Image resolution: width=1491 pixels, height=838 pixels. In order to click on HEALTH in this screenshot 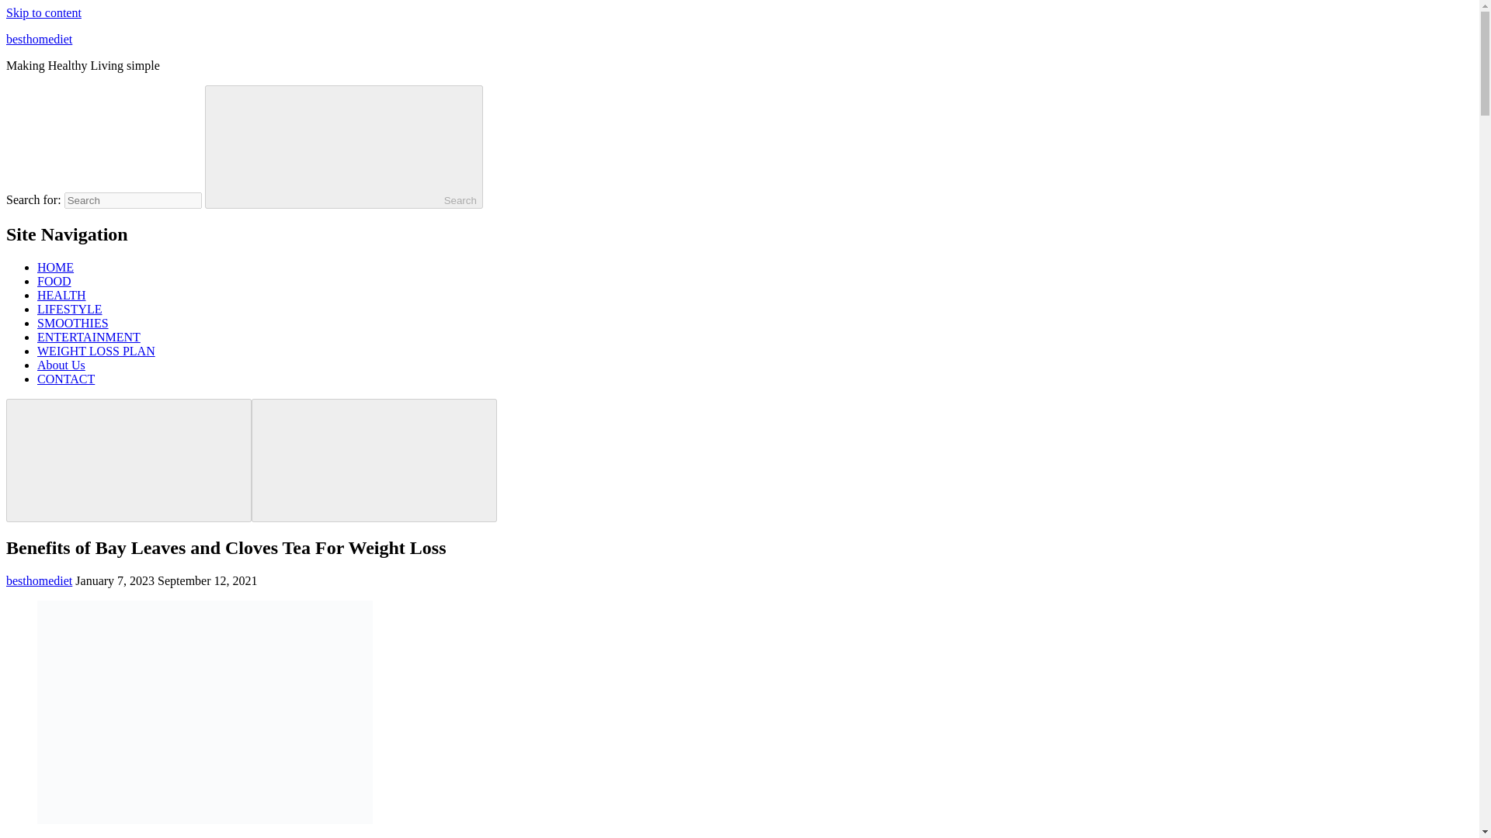, I will do `click(62, 295)`.